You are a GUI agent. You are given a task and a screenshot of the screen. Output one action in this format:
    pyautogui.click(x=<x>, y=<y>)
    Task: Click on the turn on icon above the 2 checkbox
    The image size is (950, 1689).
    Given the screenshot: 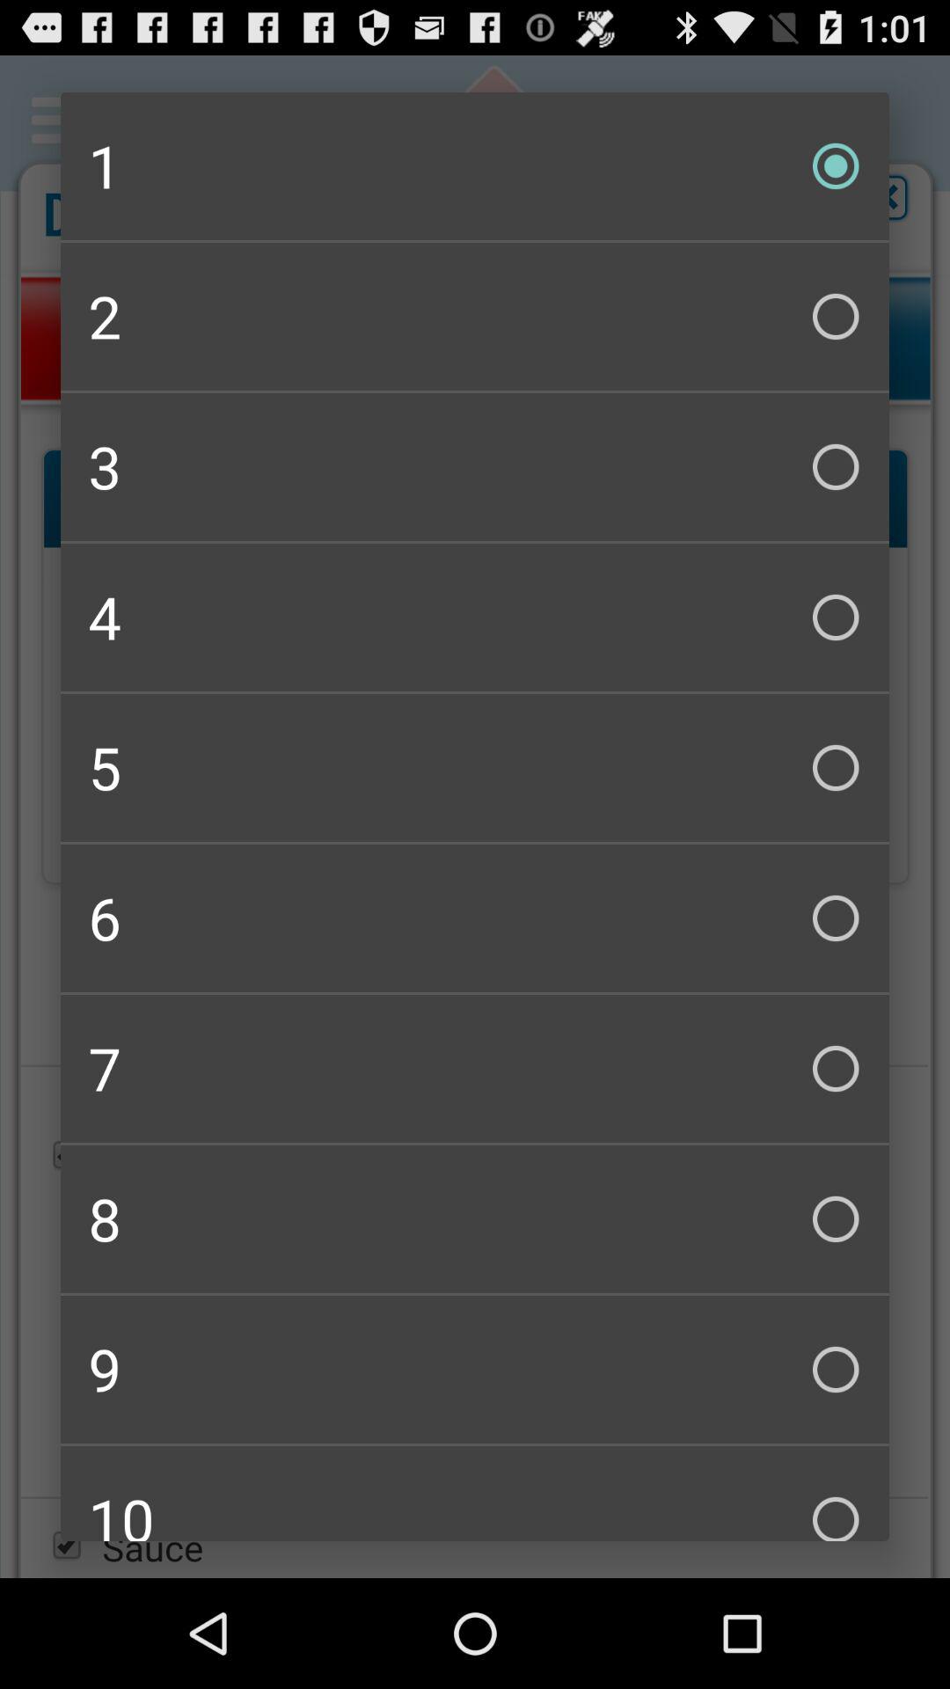 What is the action you would take?
    pyautogui.click(x=475, y=166)
    